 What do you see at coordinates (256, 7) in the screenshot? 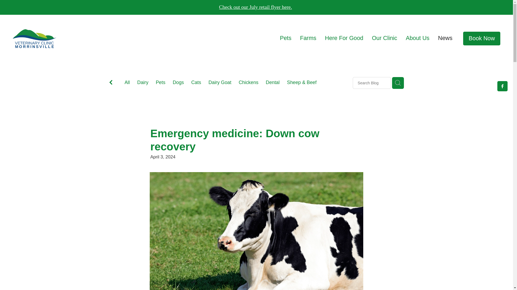
I see `Check out our July retail flyer here.` at bounding box center [256, 7].